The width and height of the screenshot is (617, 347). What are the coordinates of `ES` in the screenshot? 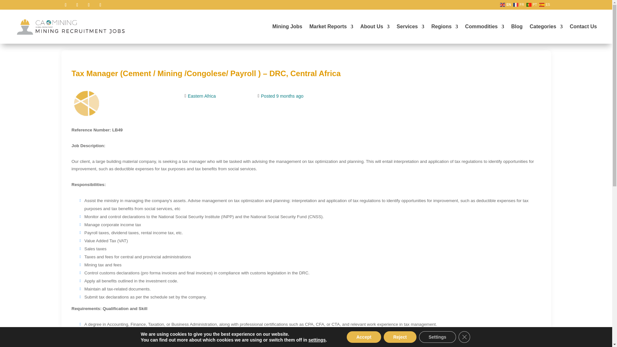 It's located at (545, 4).